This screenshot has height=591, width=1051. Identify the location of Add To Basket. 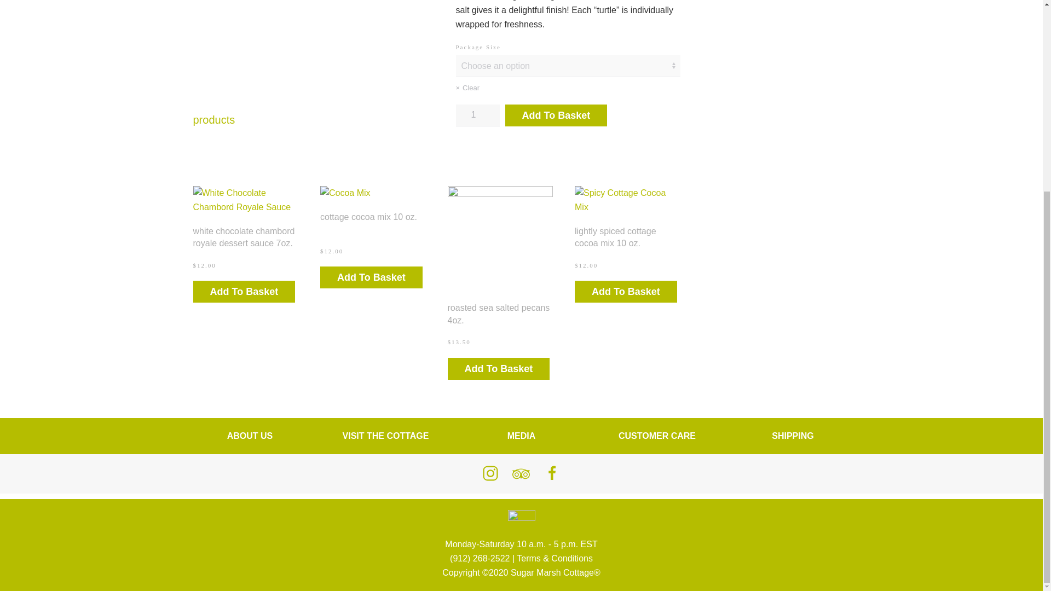
(244, 291).